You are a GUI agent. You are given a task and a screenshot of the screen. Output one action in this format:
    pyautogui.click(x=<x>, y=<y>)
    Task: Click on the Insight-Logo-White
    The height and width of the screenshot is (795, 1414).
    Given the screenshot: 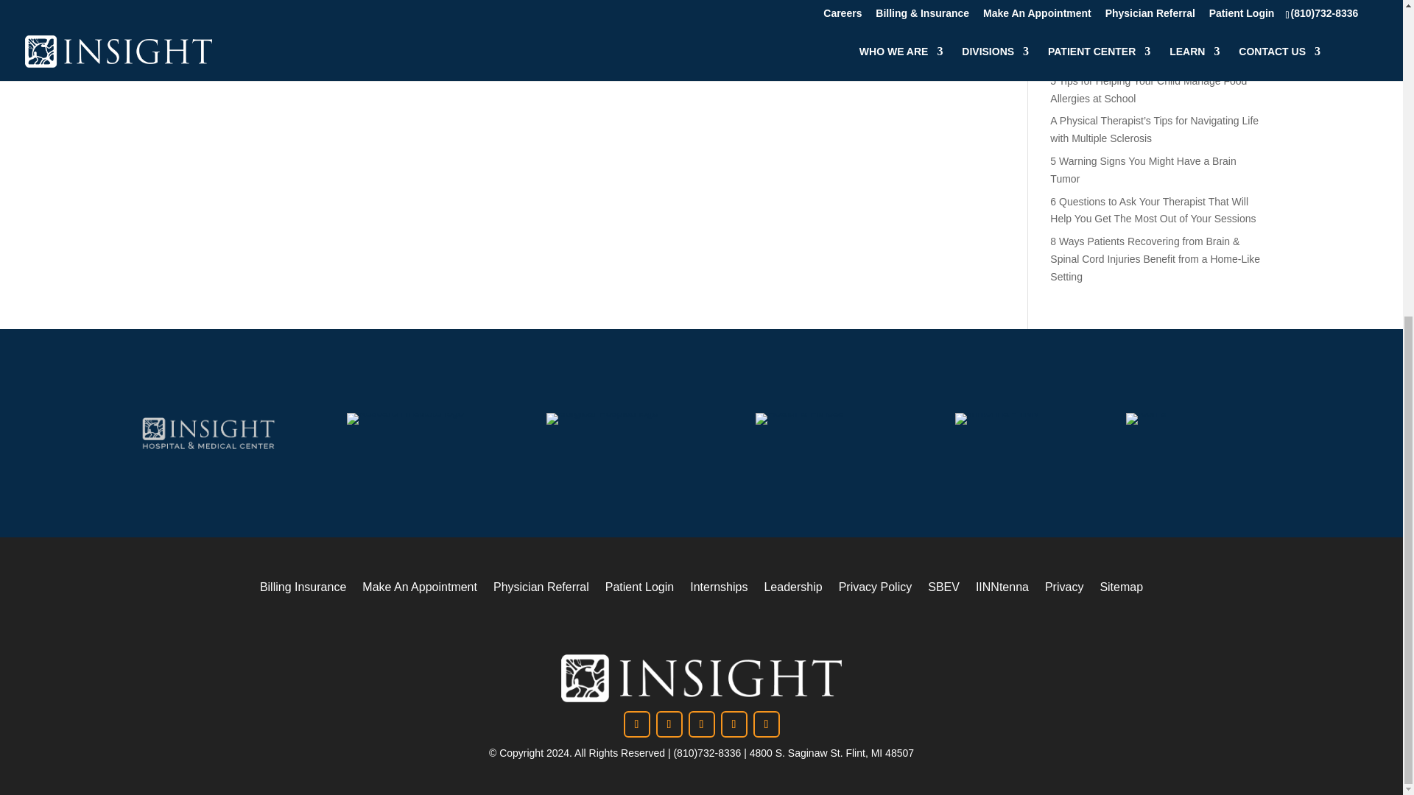 What is the action you would take?
    pyautogui.click(x=701, y=677)
    